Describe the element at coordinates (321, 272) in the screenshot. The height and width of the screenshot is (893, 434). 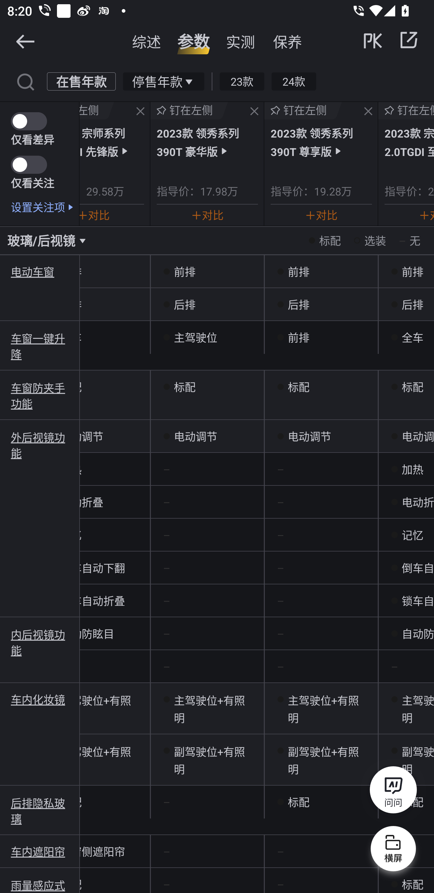
I see `前排` at that location.